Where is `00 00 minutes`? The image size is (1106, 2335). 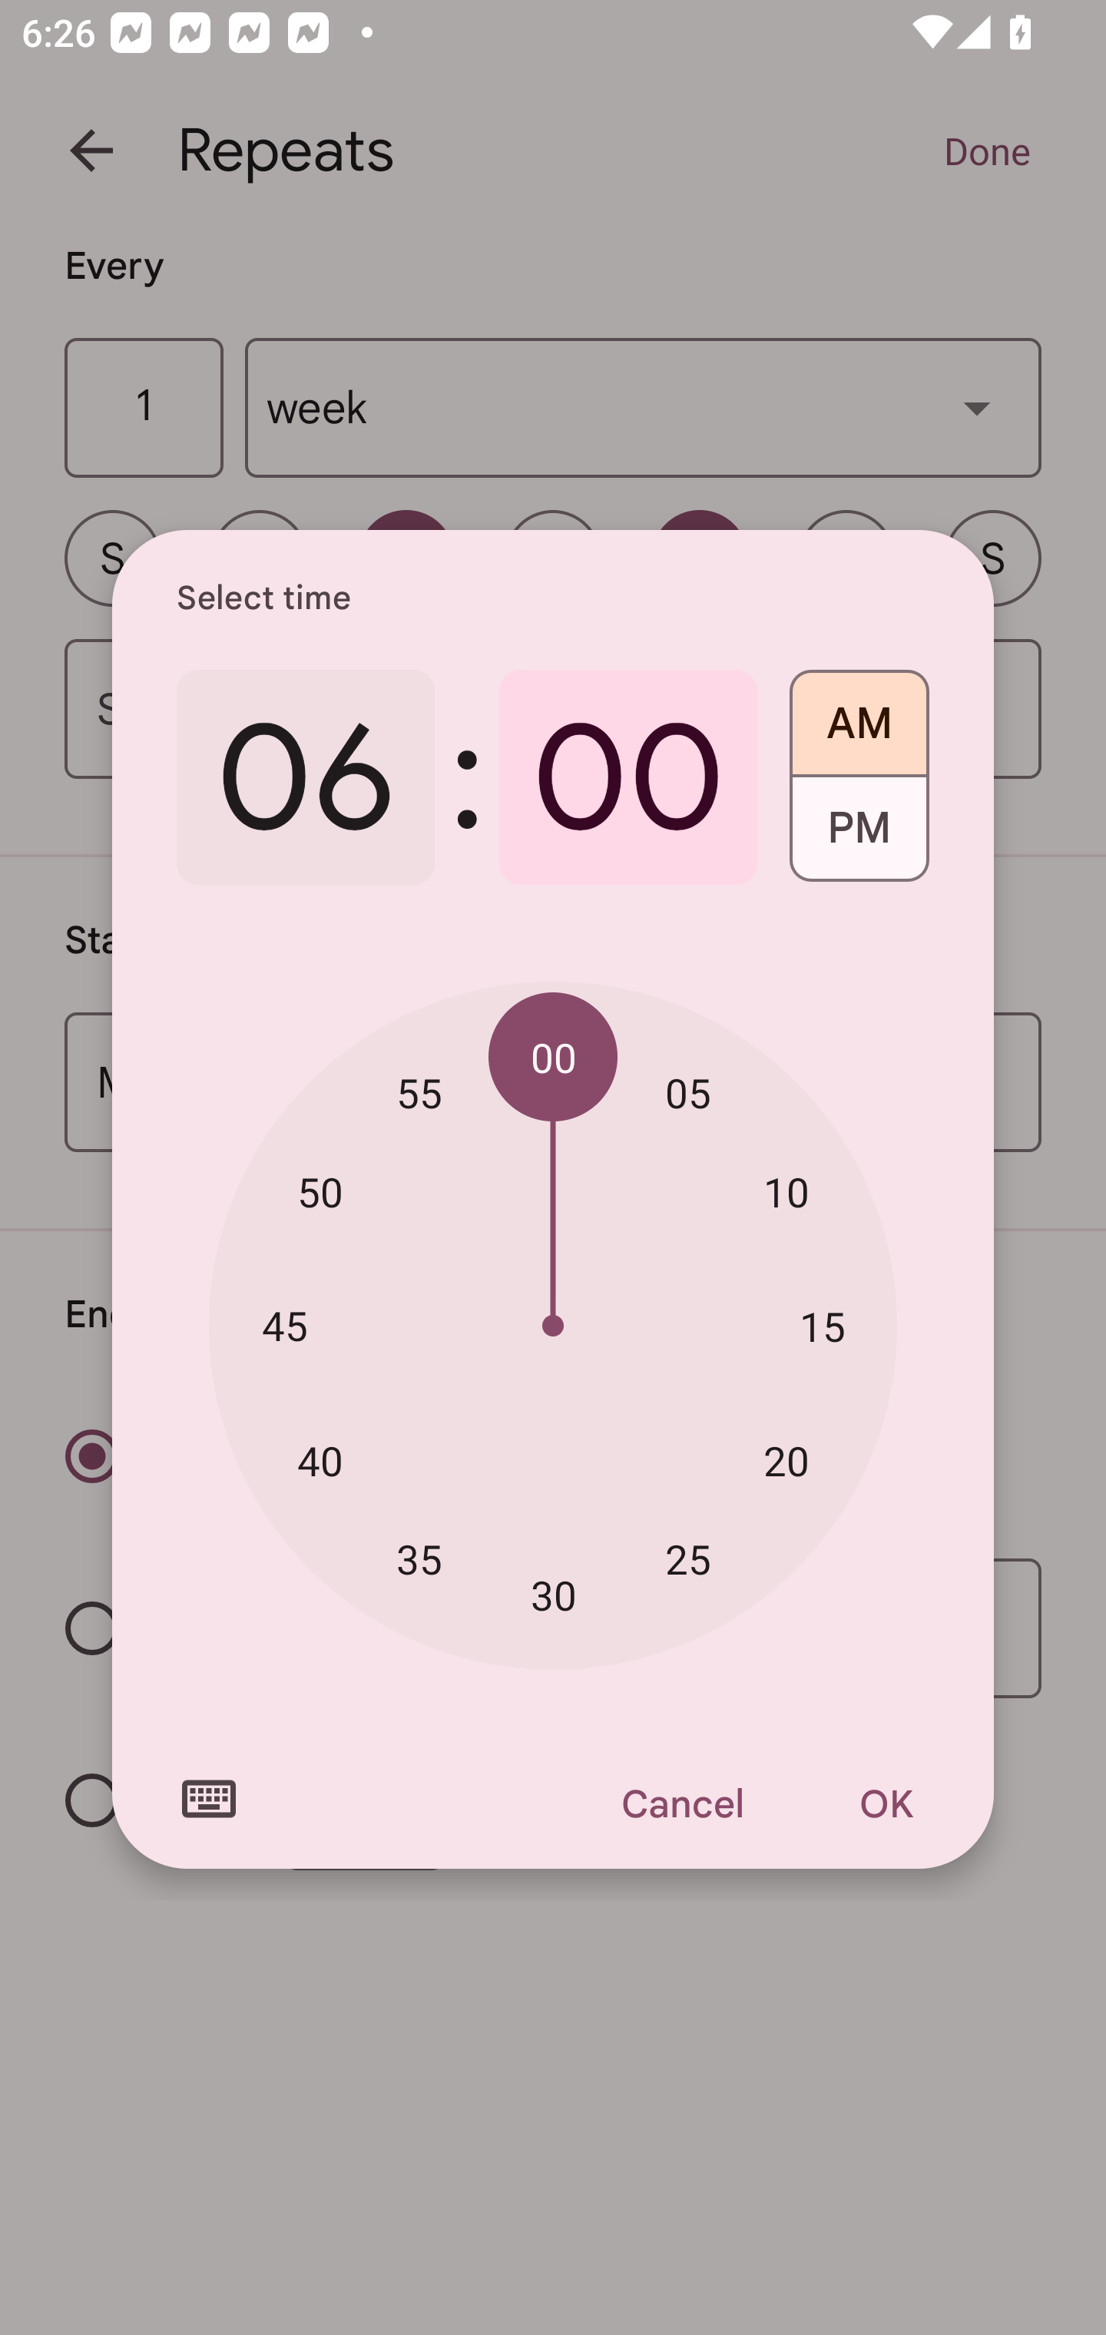
00 00 minutes is located at coordinates (553, 1058).